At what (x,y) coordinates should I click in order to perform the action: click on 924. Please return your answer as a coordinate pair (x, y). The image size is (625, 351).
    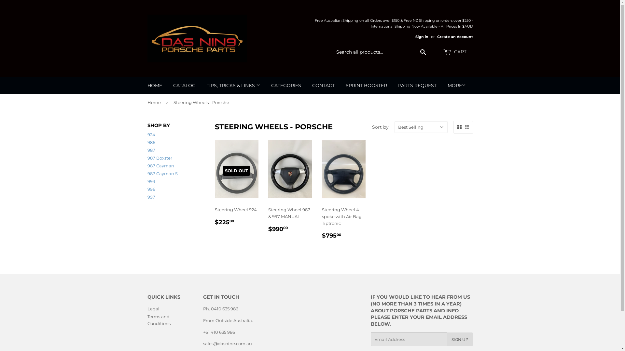
    Looking at the image, I should click on (151, 135).